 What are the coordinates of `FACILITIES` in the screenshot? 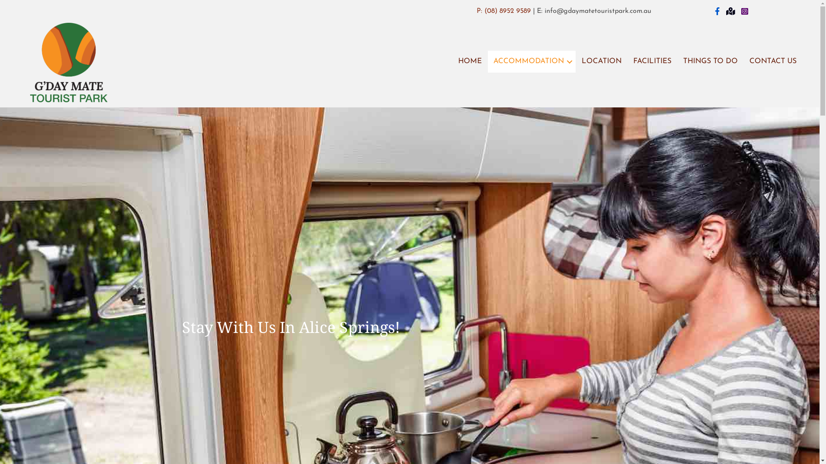 It's located at (652, 62).